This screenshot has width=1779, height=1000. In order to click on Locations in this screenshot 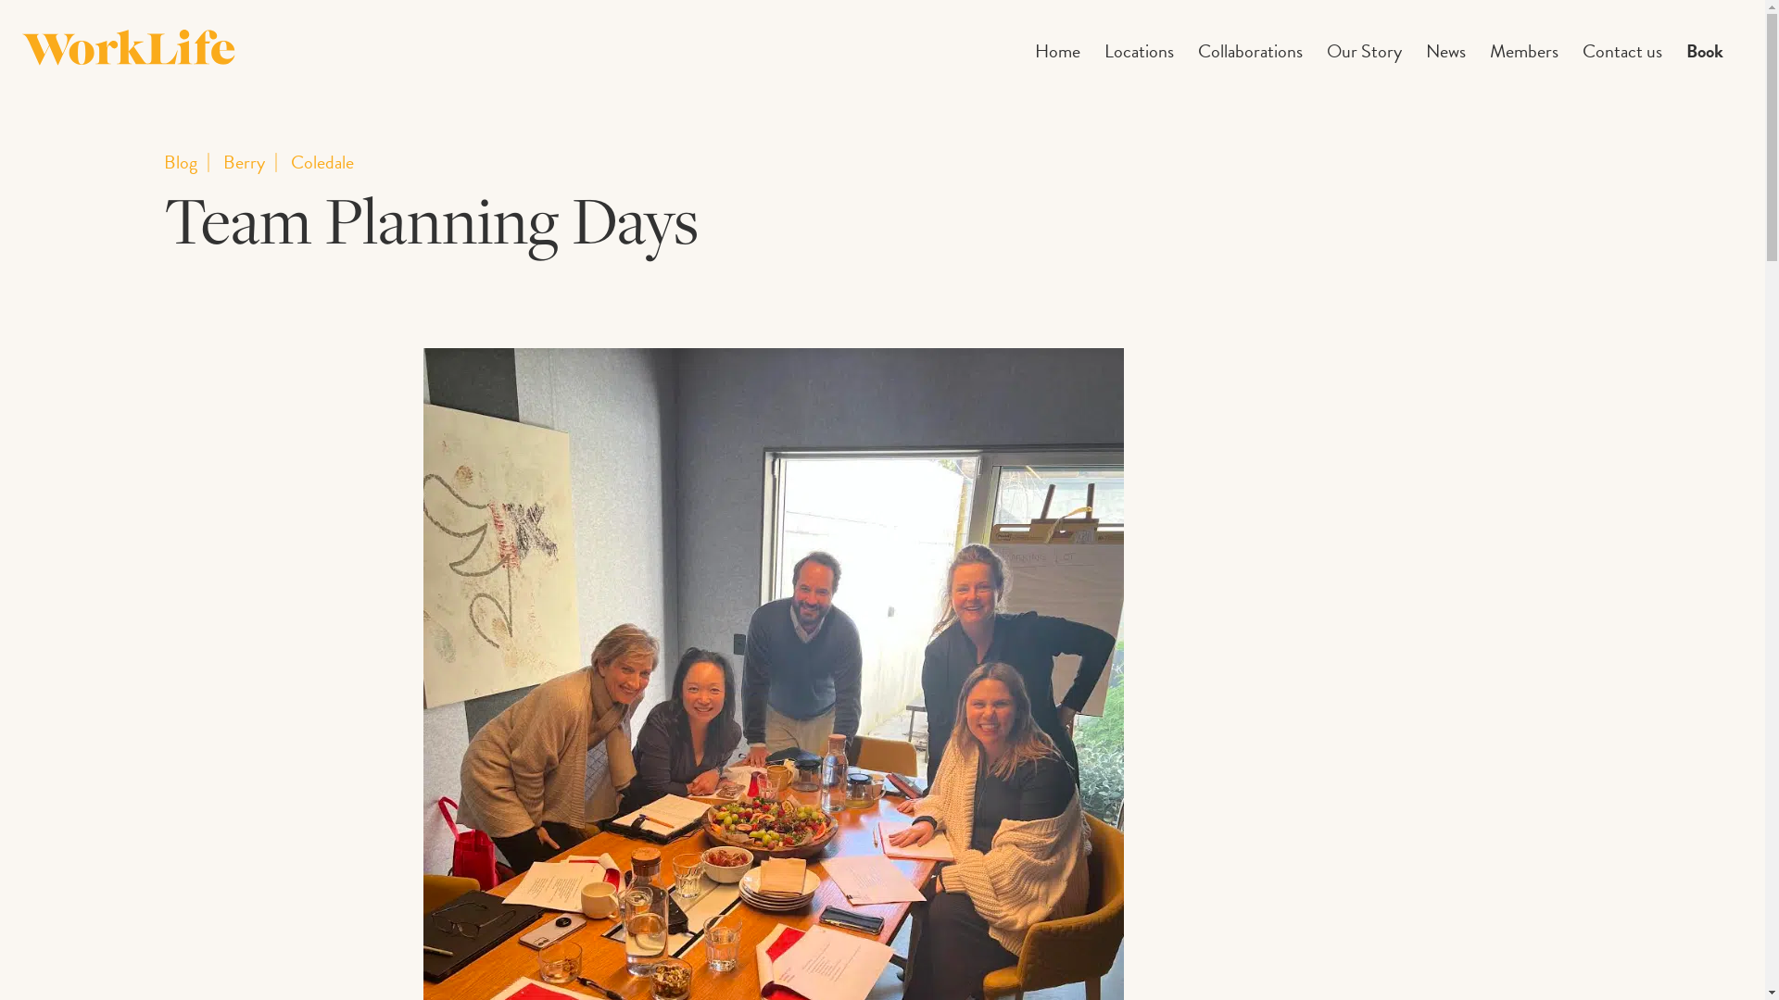, I will do `click(1140, 51)`.